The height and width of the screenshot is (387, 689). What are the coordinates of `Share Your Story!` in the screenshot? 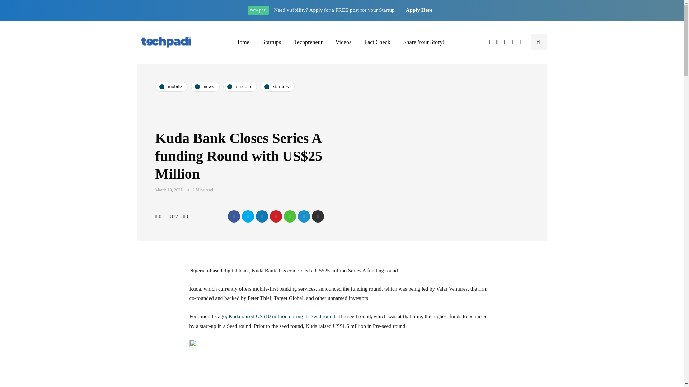 It's located at (424, 42).